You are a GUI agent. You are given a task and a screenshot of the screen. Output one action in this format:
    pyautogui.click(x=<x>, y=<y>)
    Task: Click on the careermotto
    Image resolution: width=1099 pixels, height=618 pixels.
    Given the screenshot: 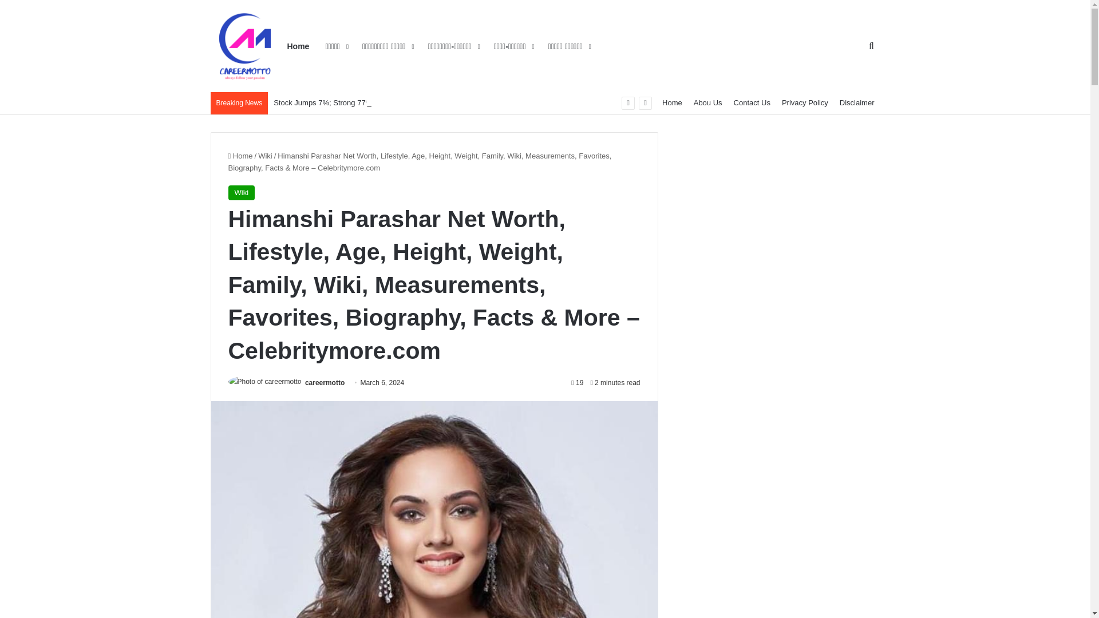 What is the action you would take?
    pyautogui.click(x=325, y=383)
    